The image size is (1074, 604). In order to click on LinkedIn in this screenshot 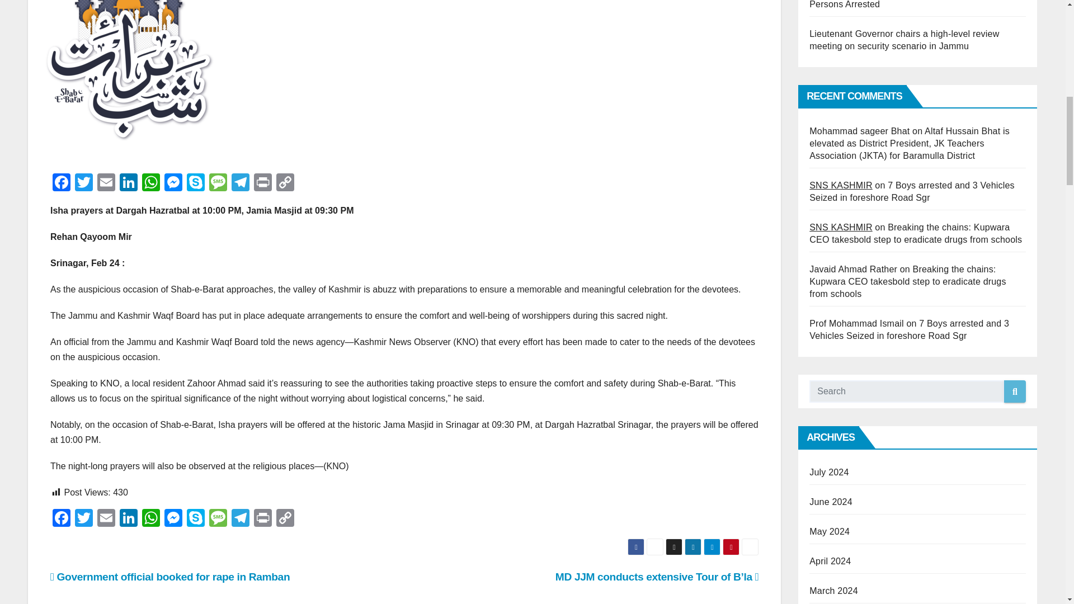, I will do `click(128, 183)`.